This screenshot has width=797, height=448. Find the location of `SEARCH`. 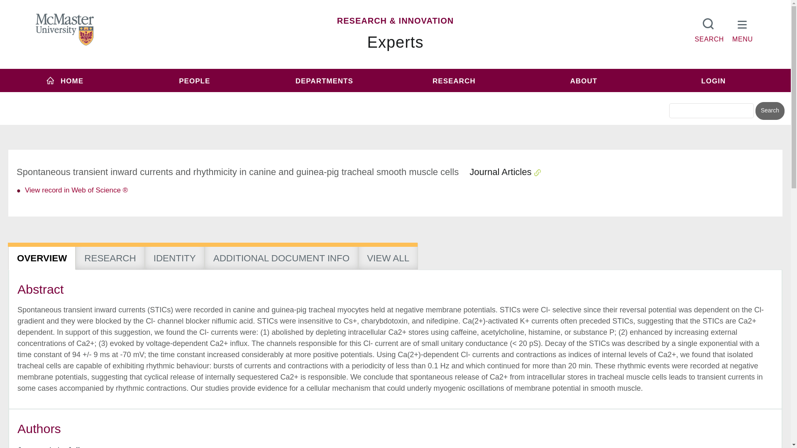

SEARCH is located at coordinates (709, 28).